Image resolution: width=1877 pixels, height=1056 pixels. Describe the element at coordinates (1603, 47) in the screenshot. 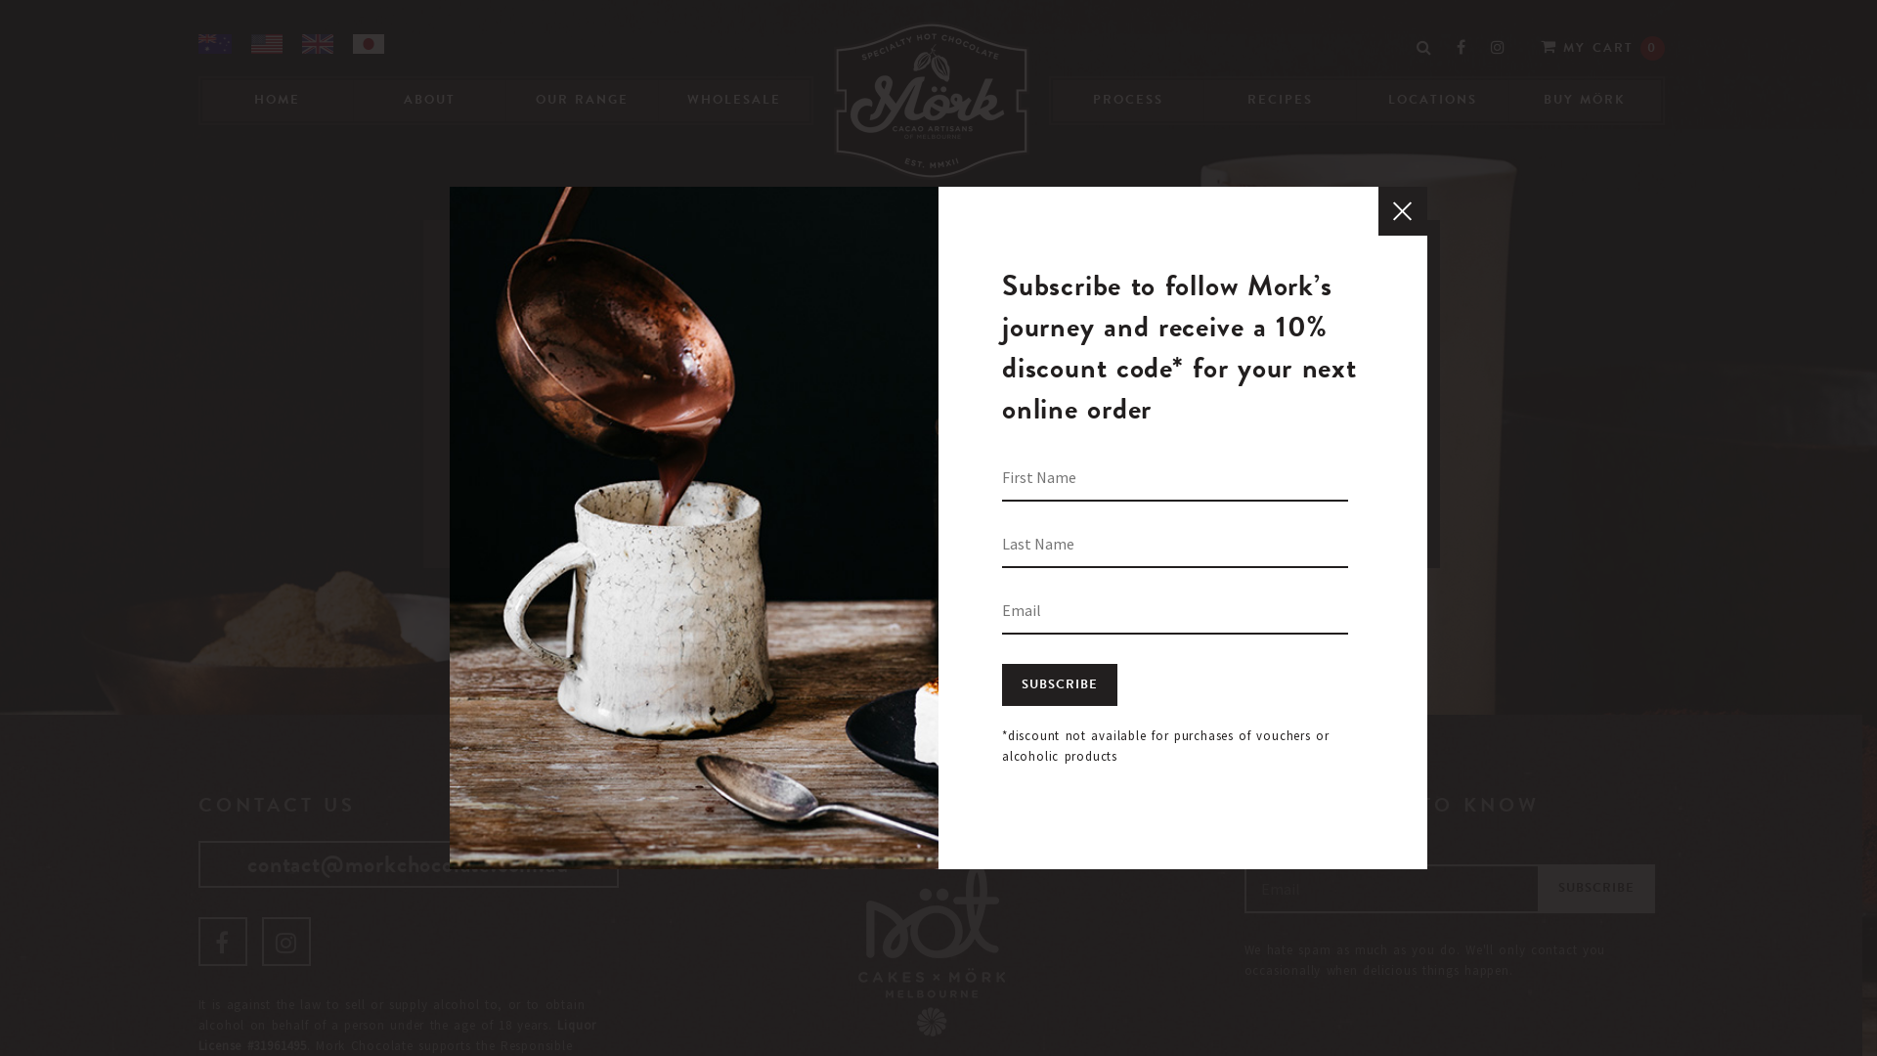

I see `MY CART 0` at that location.